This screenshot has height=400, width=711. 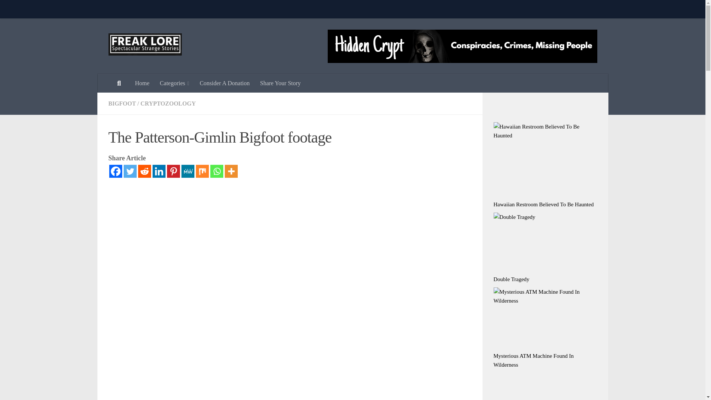 I want to click on Home, so click(x=141, y=83).